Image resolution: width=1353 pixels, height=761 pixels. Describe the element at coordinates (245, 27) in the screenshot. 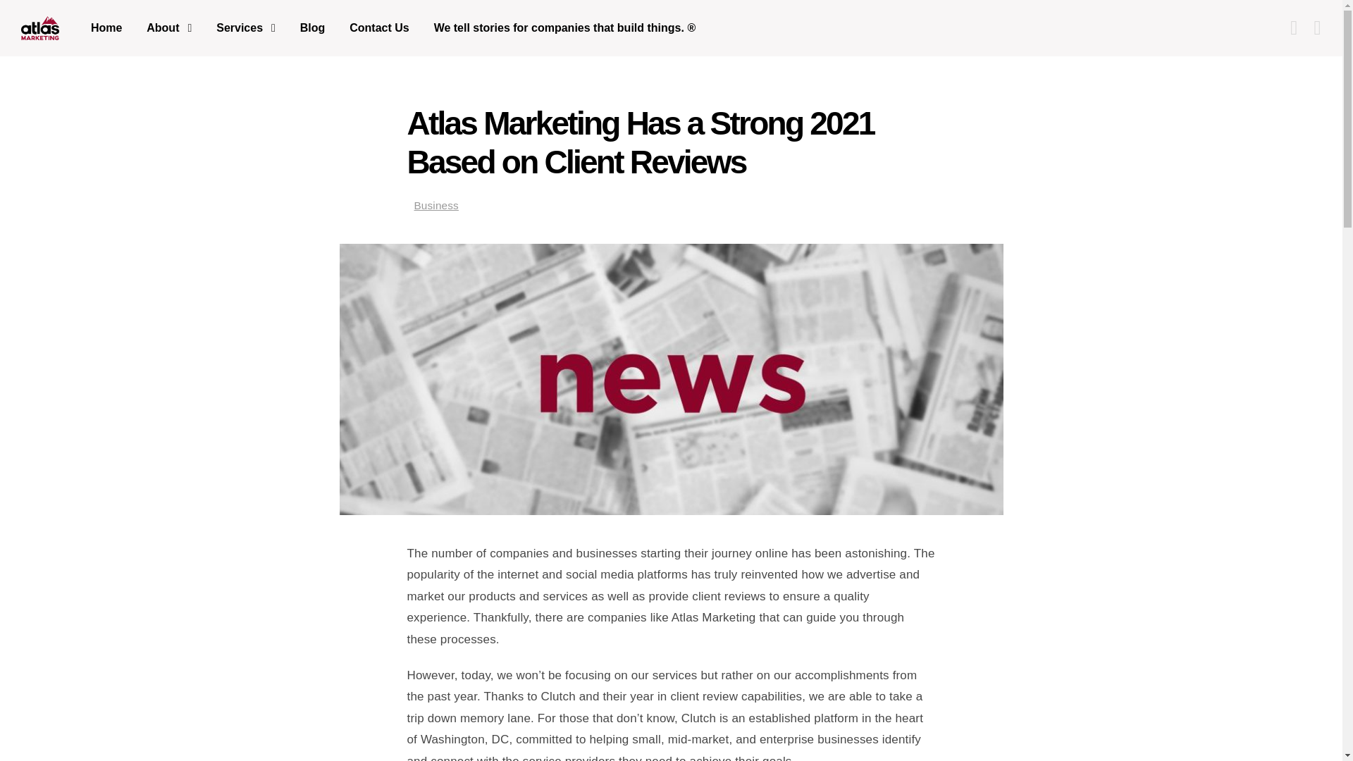

I see `Services` at that location.